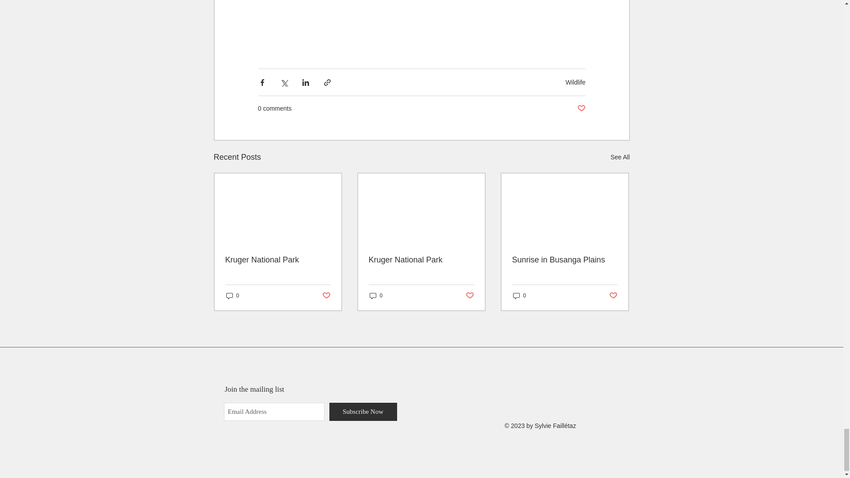 The height and width of the screenshot is (478, 850). What do you see at coordinates (620, 158) in the screenshot?
I see `See All` at bounding box center [620, 158].